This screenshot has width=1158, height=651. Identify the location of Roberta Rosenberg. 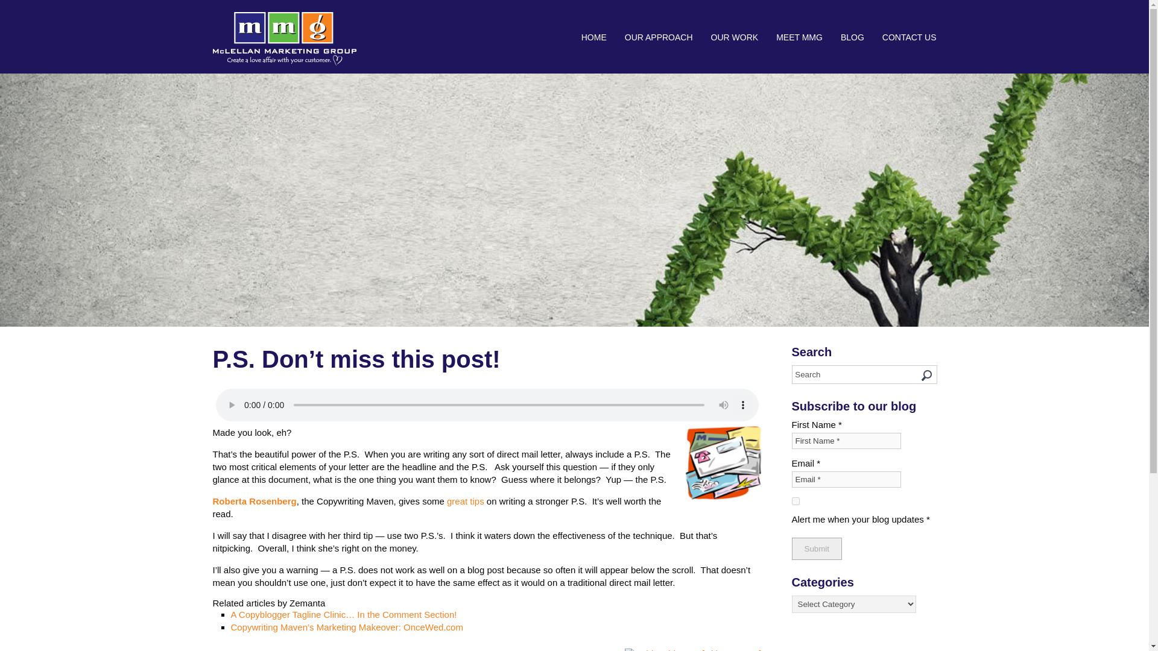
(254, 501).